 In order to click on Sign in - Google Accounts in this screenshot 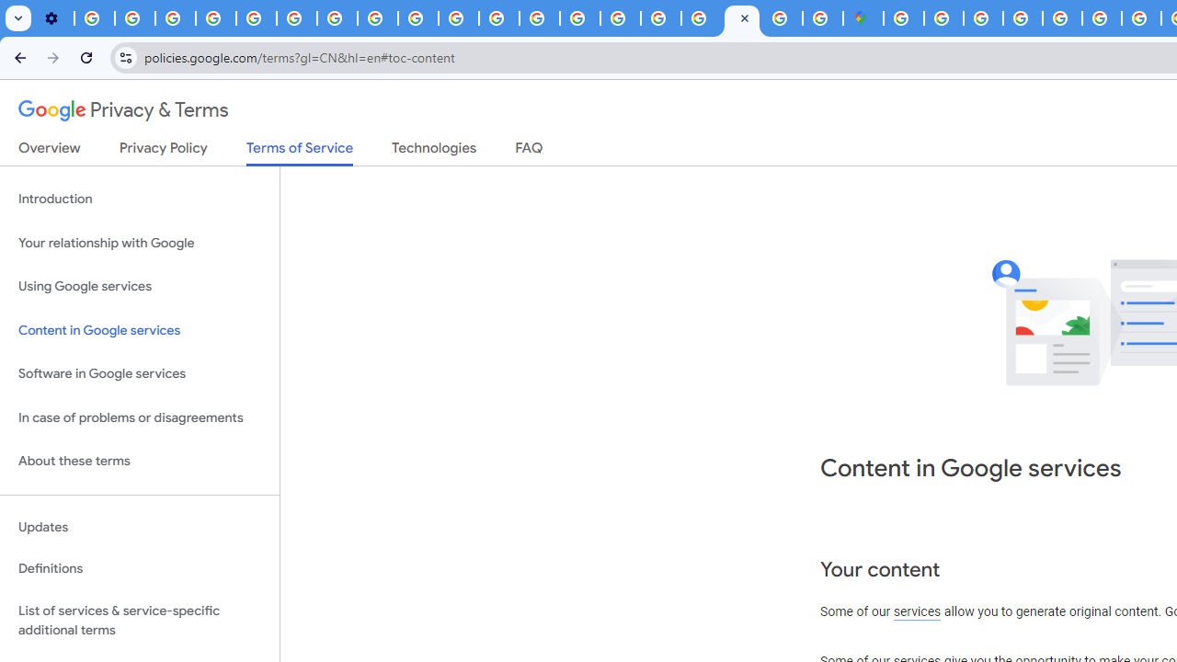, I will do `click(943, 18)`.